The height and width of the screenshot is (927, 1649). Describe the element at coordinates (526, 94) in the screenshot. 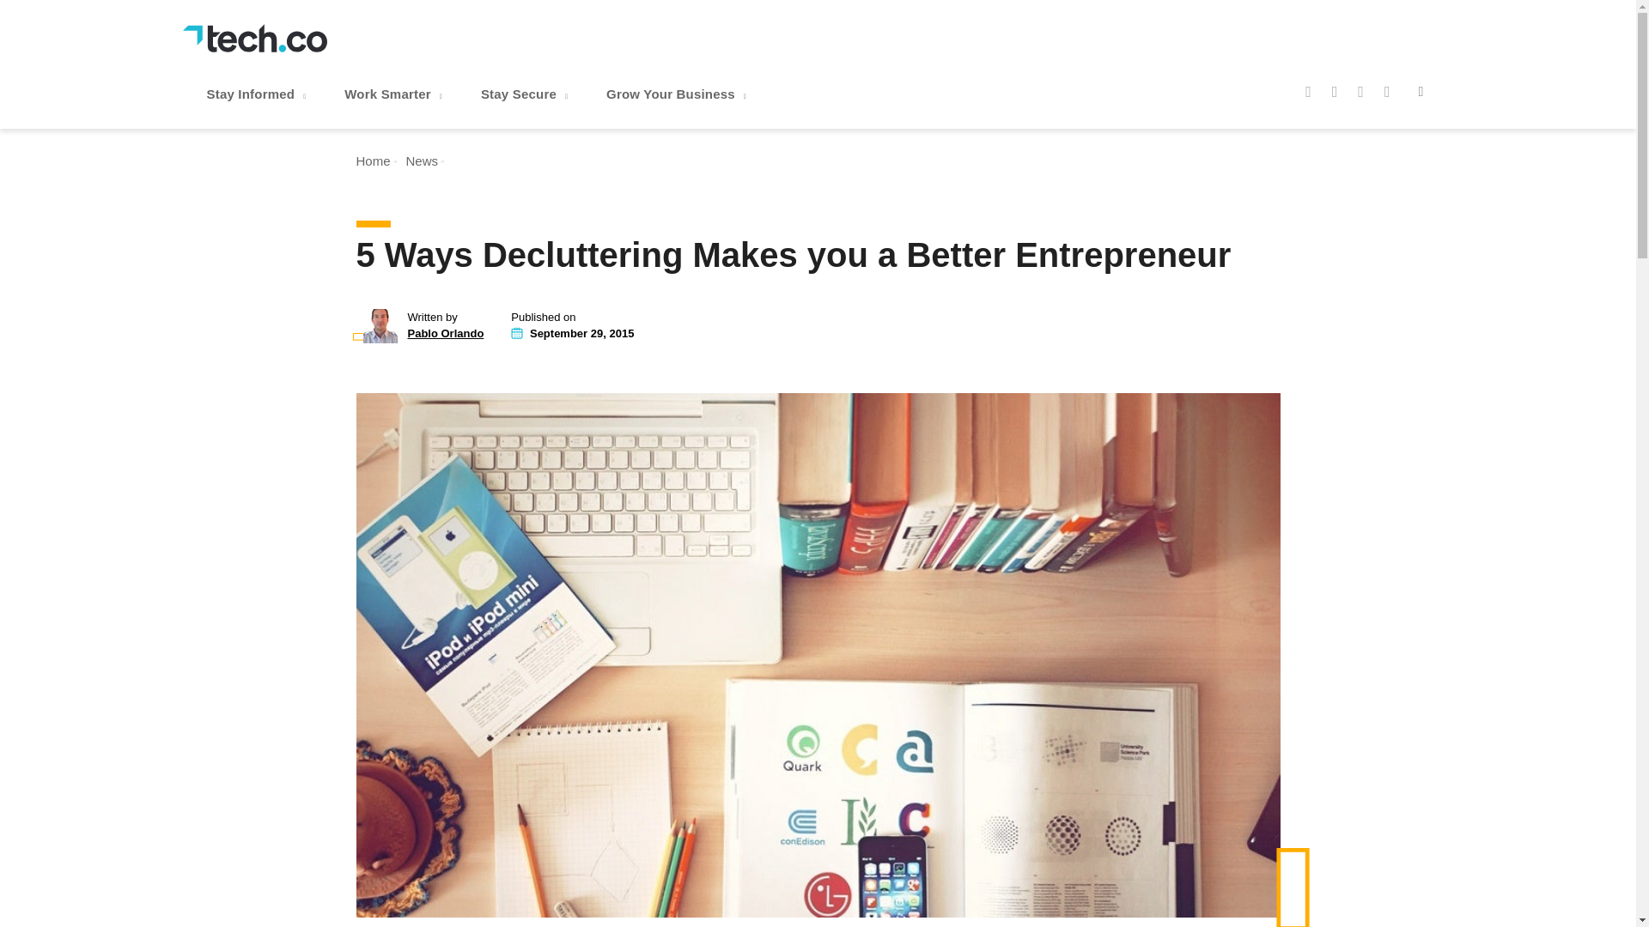

I see `Stay Secure` at that location.